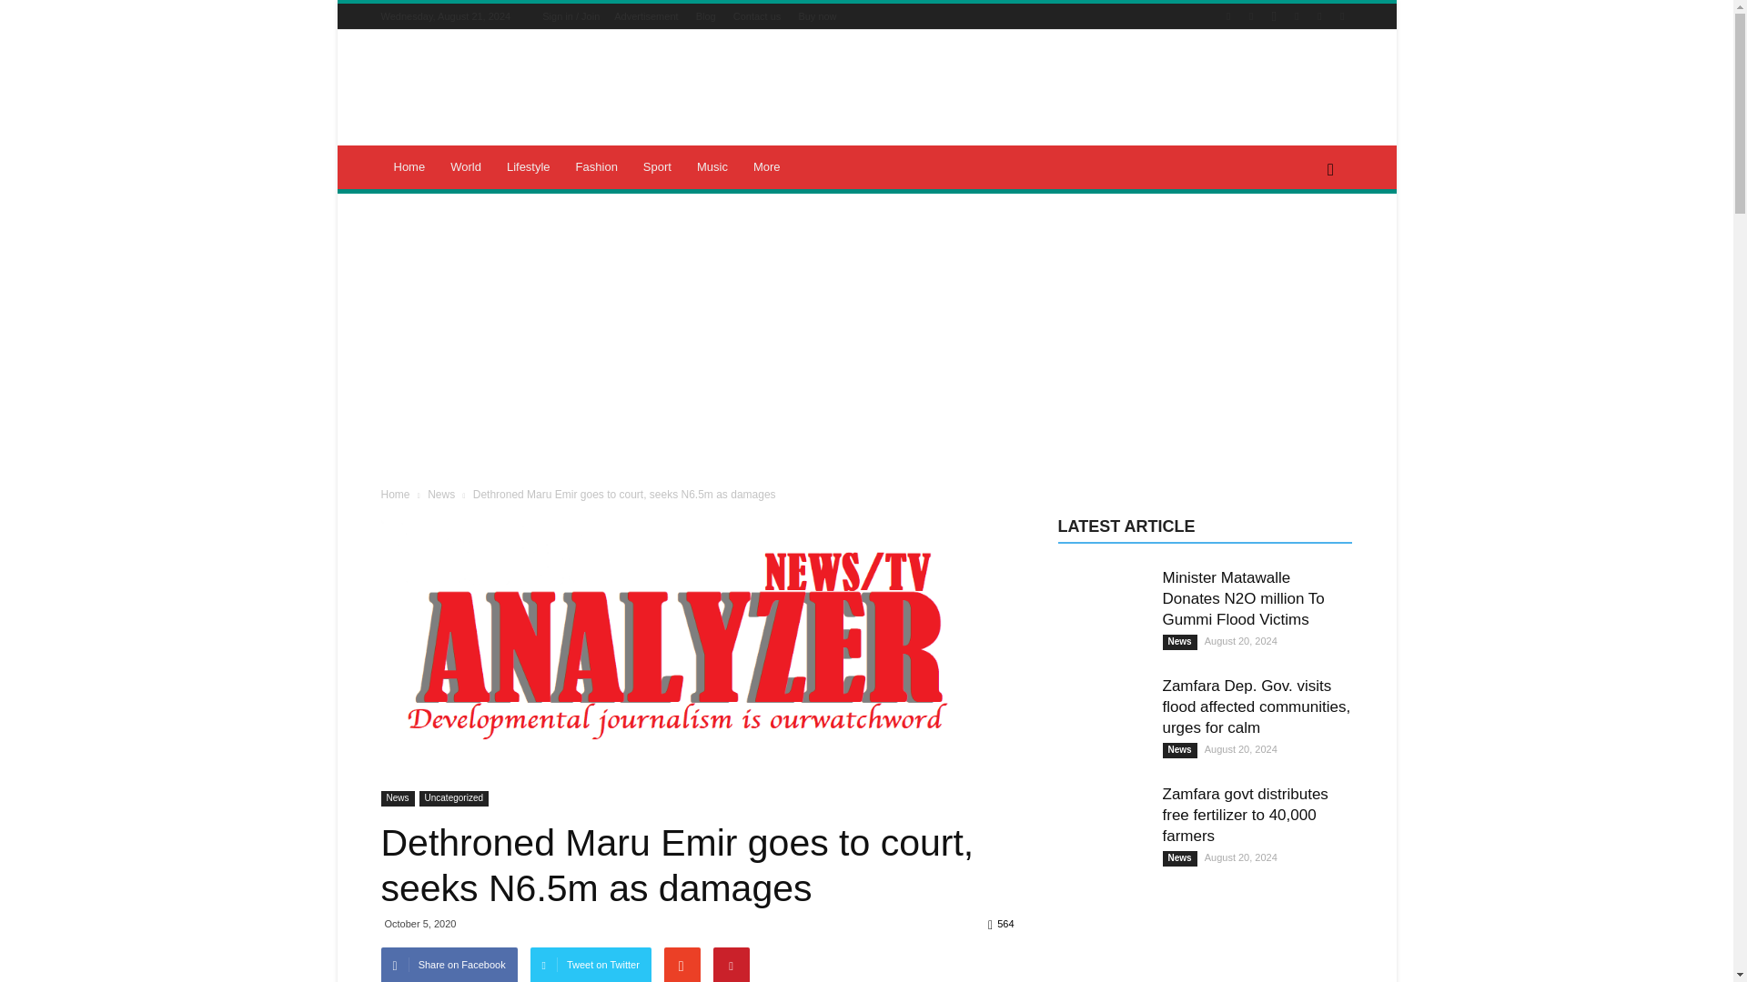 This screenshot has width=1747, height=982. What do you see at coordinates (706, 15) in the screenshot?
I see `Blog` at bounding box center [706, 15].